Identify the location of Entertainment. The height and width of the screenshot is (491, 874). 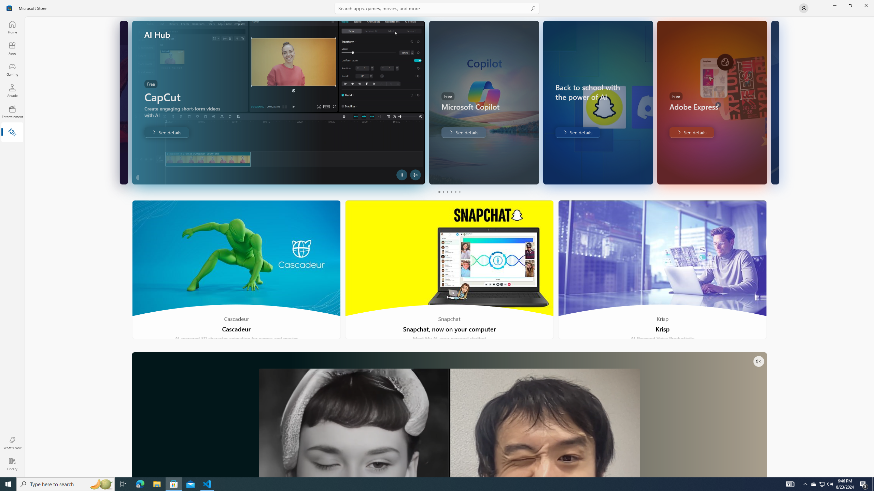
(12, 111).